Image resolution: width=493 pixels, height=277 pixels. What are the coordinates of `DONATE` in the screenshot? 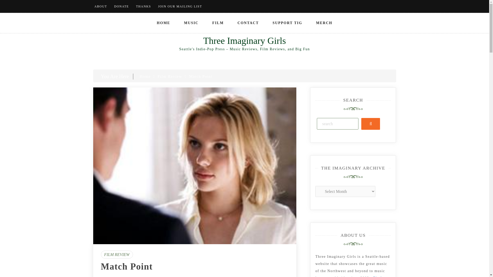 It's located at (121, 6).